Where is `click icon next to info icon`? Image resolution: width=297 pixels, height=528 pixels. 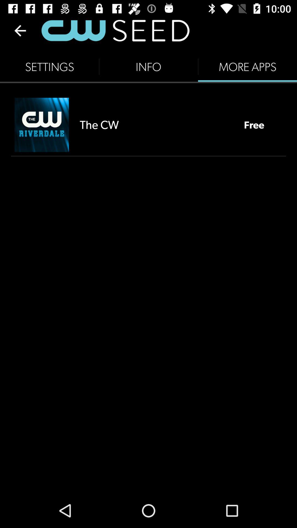 click icon next to info icon is located at coordinates (248, 67).